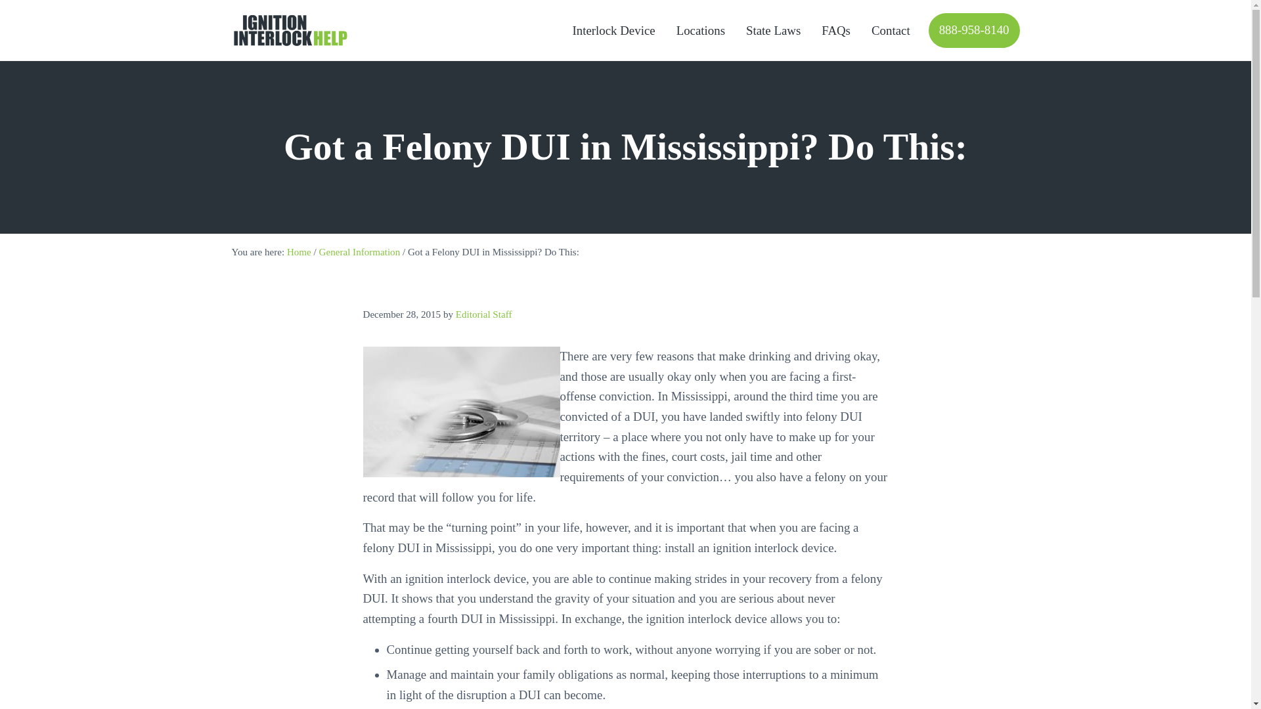  I want to click on State Laws, so click(772, 30).